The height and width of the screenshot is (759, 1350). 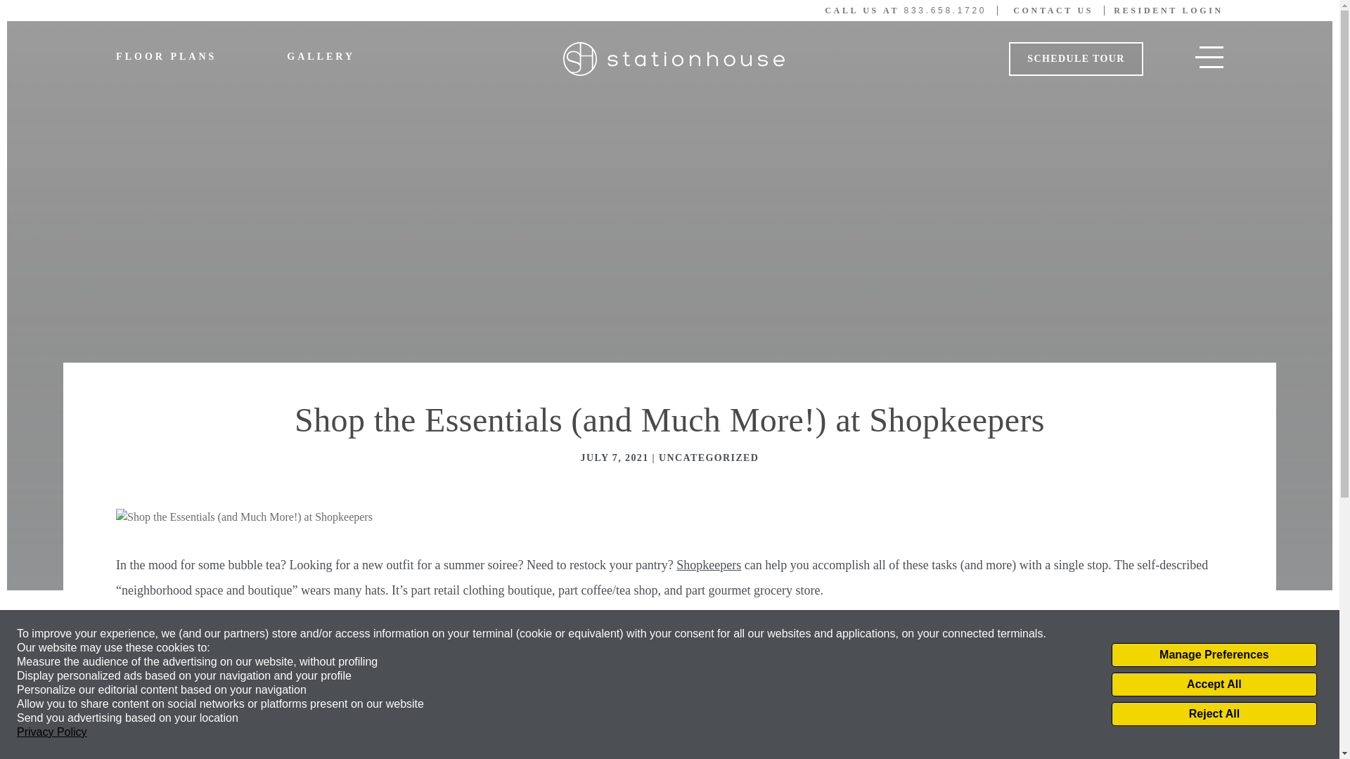 What do you see at coordinates (709, 565) in the screenshot?
I see `Shopkeepers` at bounding box center [709, 565].